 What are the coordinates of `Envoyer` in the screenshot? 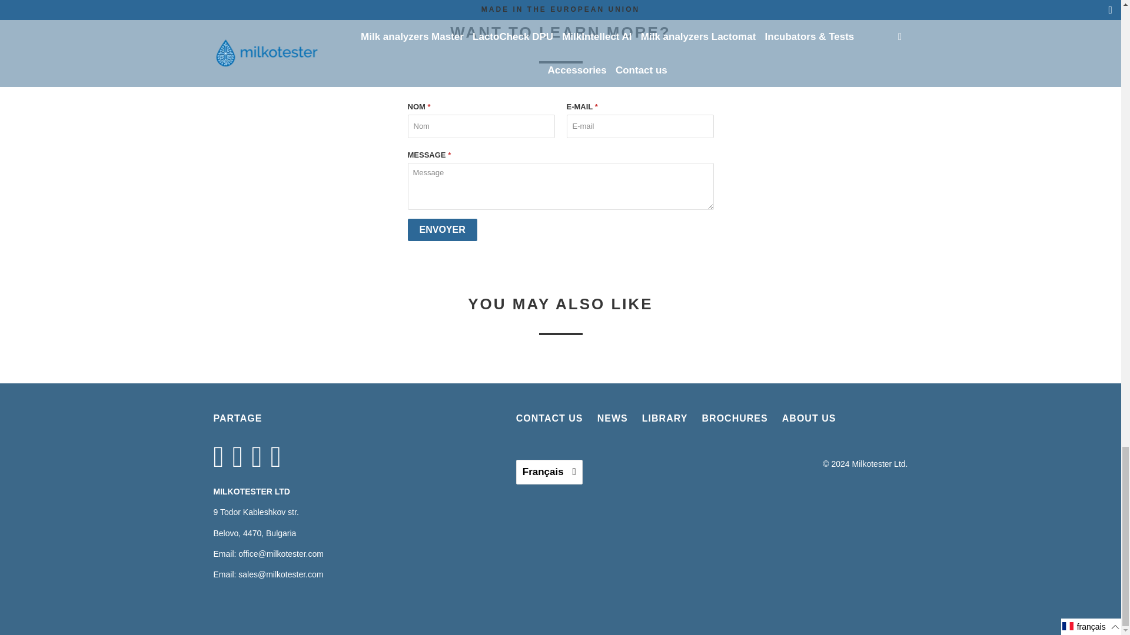 It's located at (441, 229).